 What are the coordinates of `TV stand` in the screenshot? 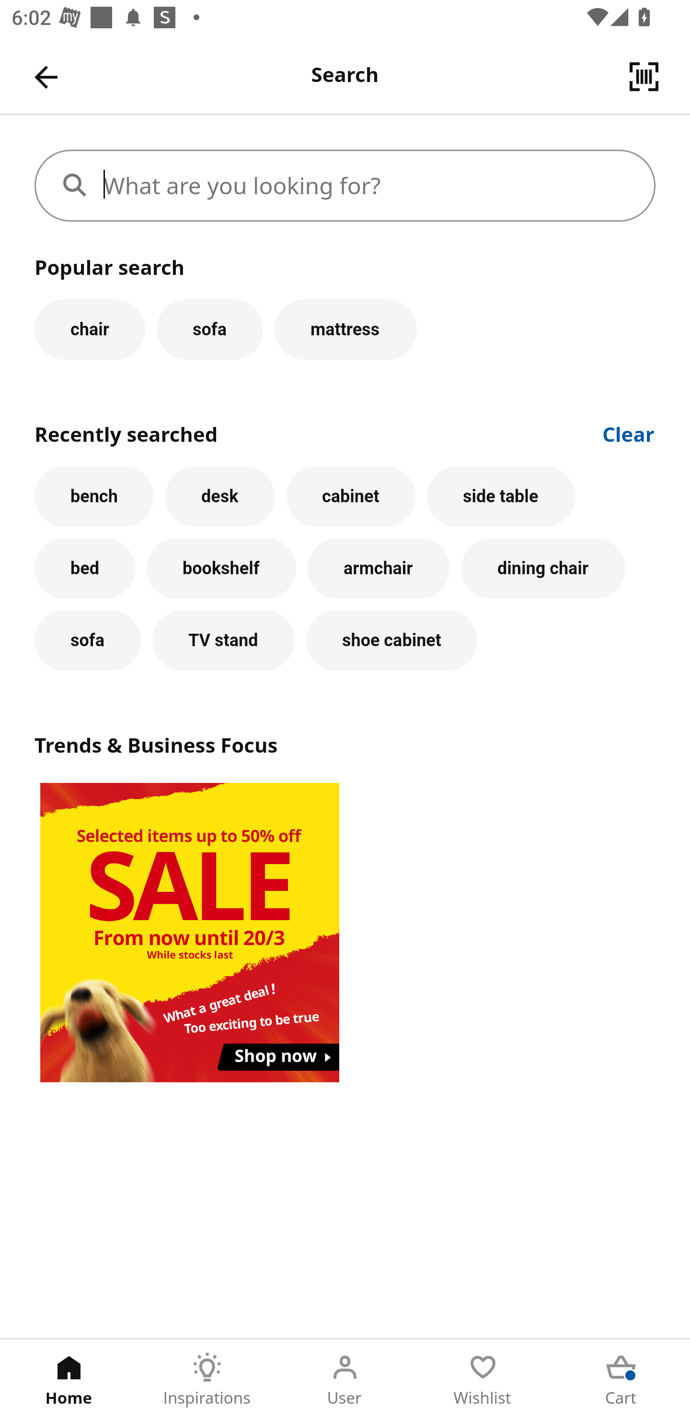 It's located at (223, 640).